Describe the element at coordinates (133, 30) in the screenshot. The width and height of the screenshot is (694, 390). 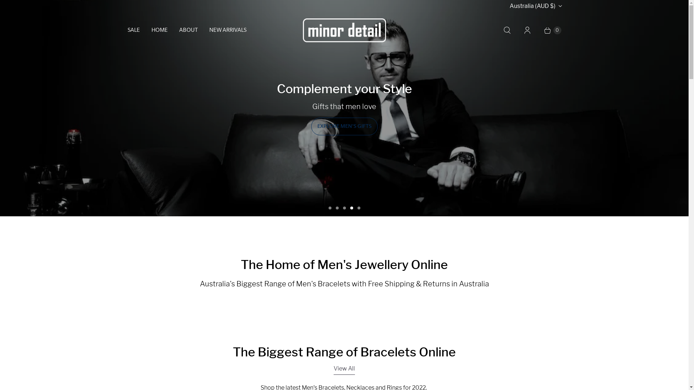
I see `SALE` at that location.